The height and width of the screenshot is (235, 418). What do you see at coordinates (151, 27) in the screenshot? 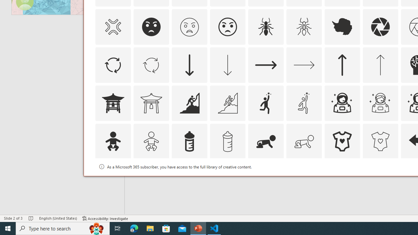
I see `AutomationID: Icons_AngryFace` at bounding box center [151, 27].